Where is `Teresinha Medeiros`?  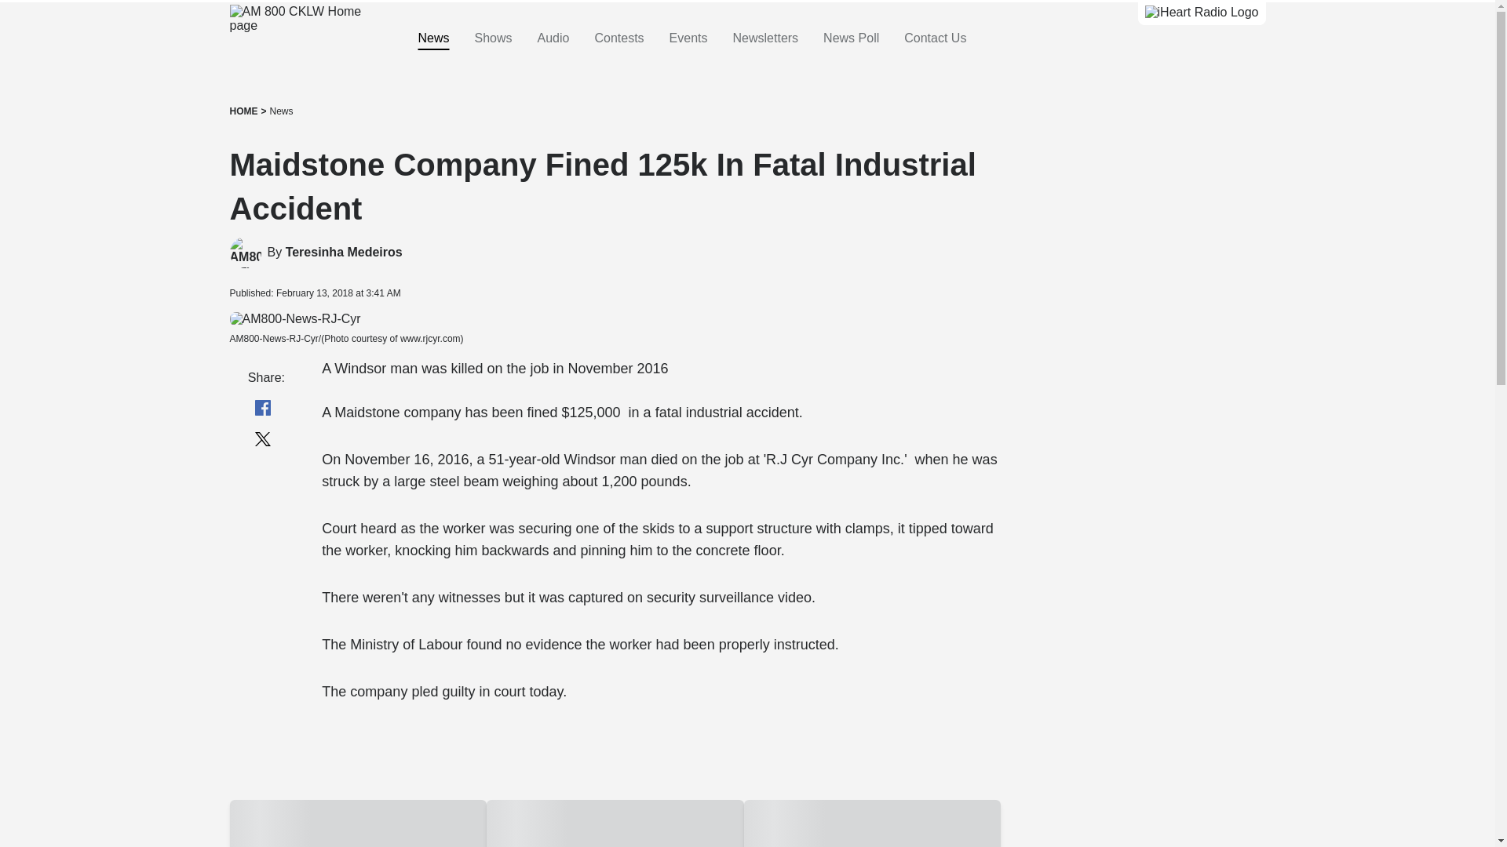
Teresinha Medeiros is located at coordinates (344, 253).